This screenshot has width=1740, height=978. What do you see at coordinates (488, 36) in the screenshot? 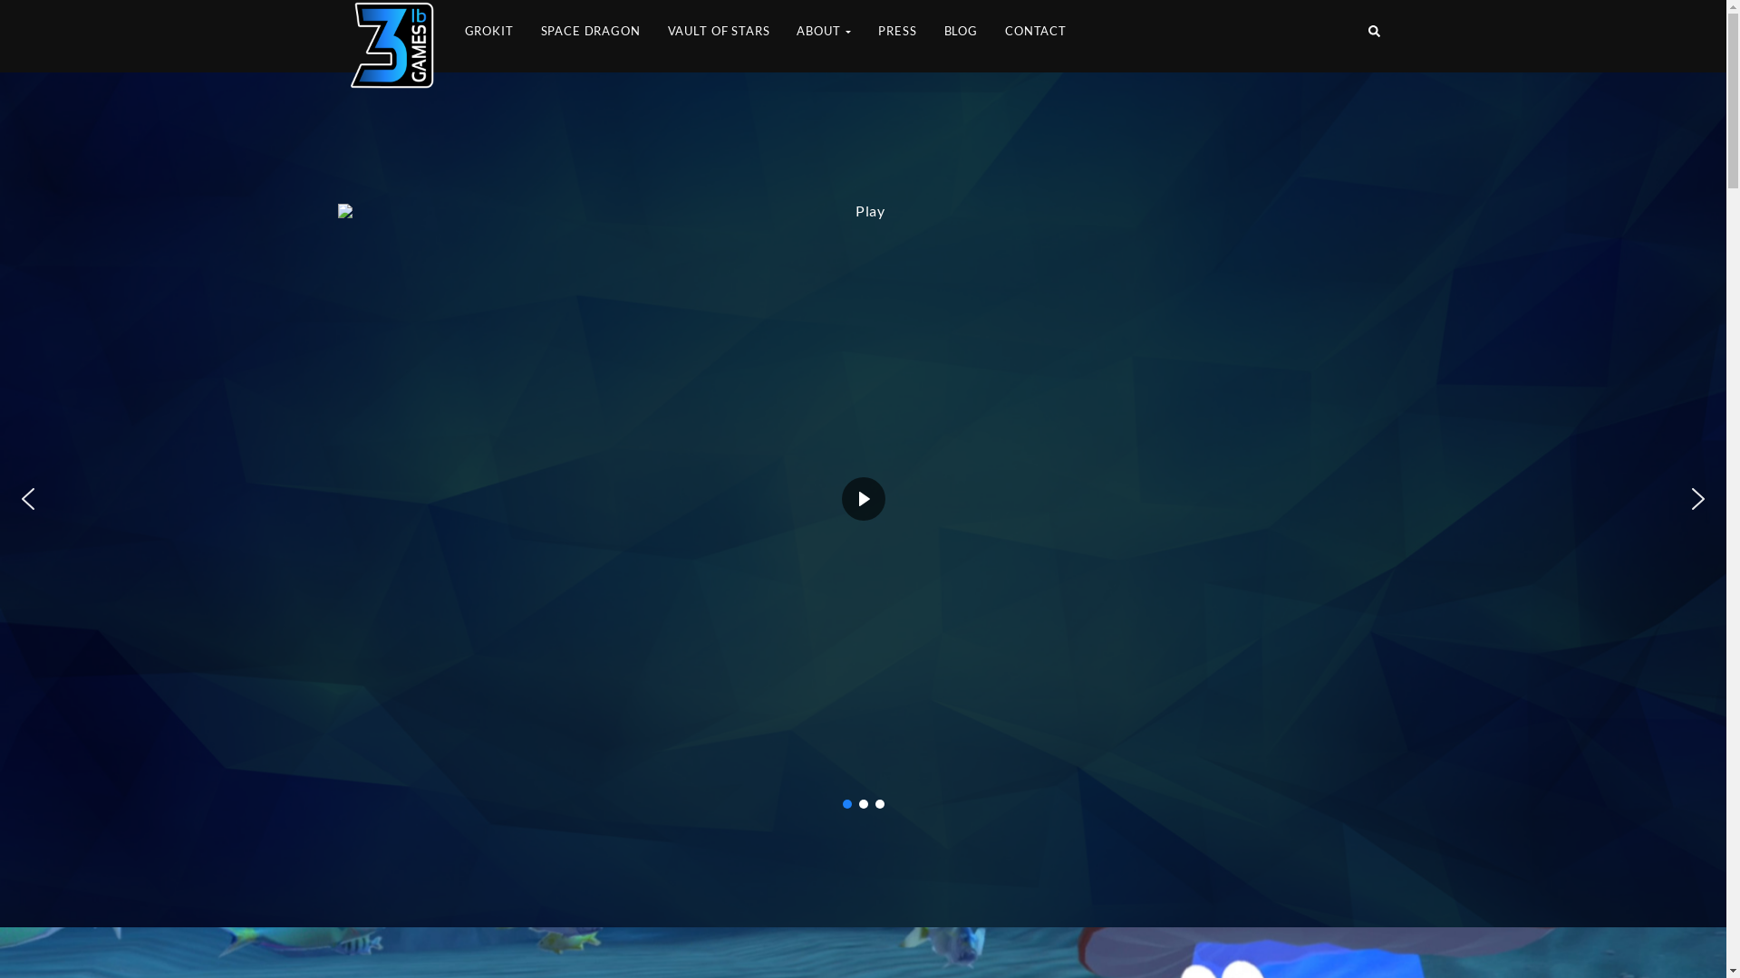
I see `GROKIT` at bounding box center [488, 36].